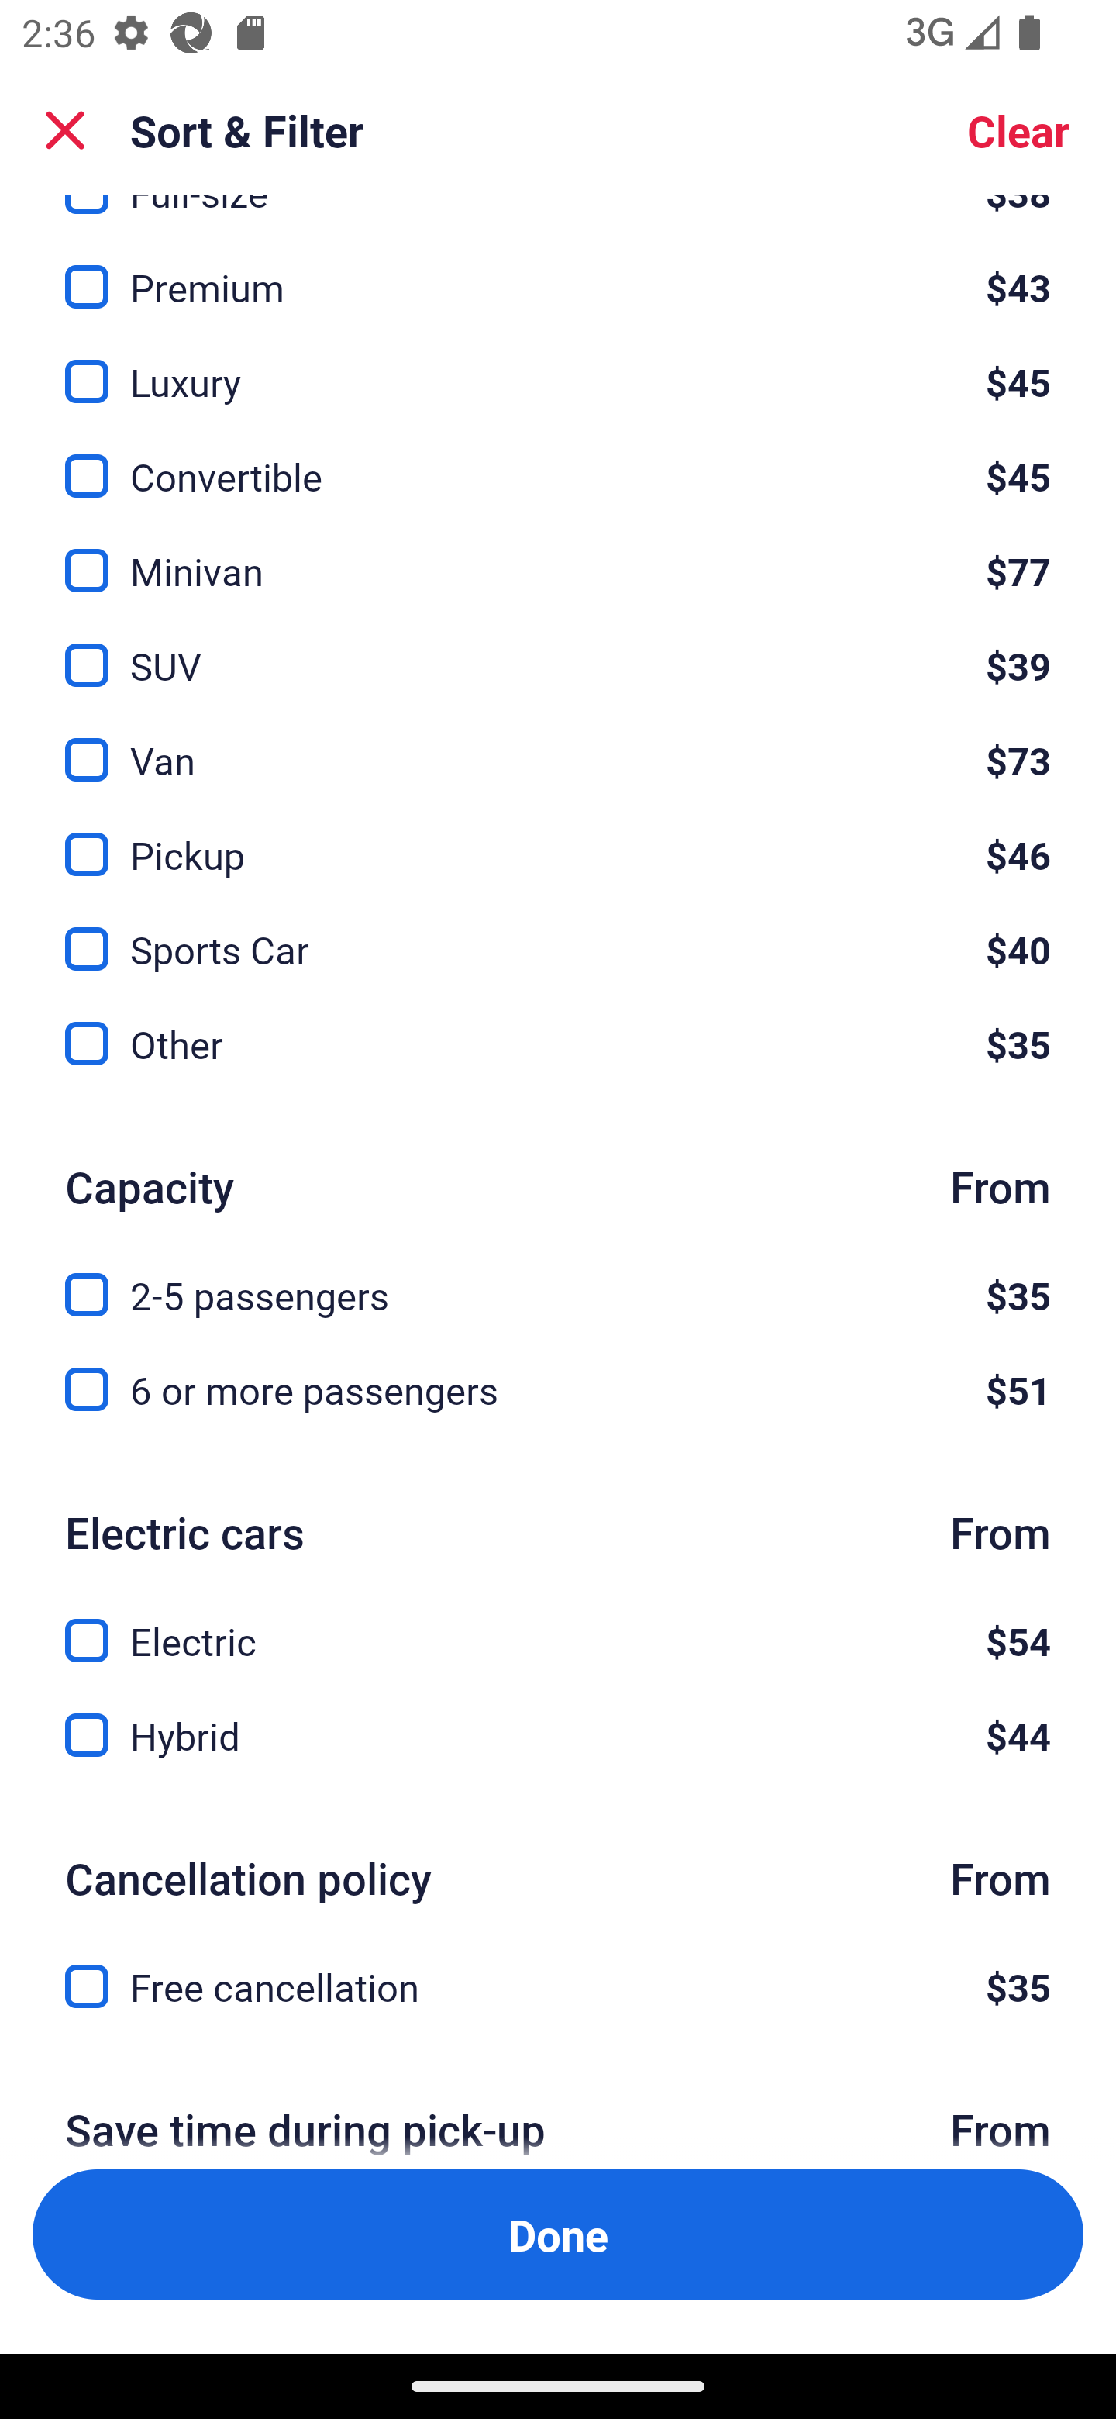 The height and width of the screenshot is (2419, 1116). Describe the element at coordinates (558, 458) in the screenshot. I see `Convertible, $45 Convertible $45` at that location.